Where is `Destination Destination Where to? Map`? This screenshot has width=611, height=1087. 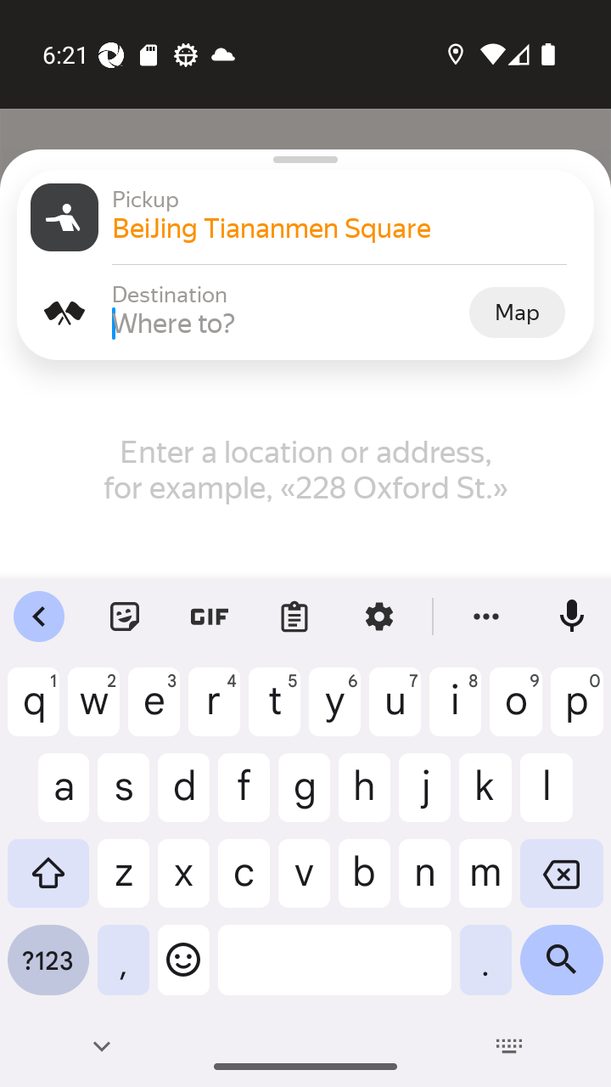 Destination Destination Where to? Map is located at coordinates (305, 313).